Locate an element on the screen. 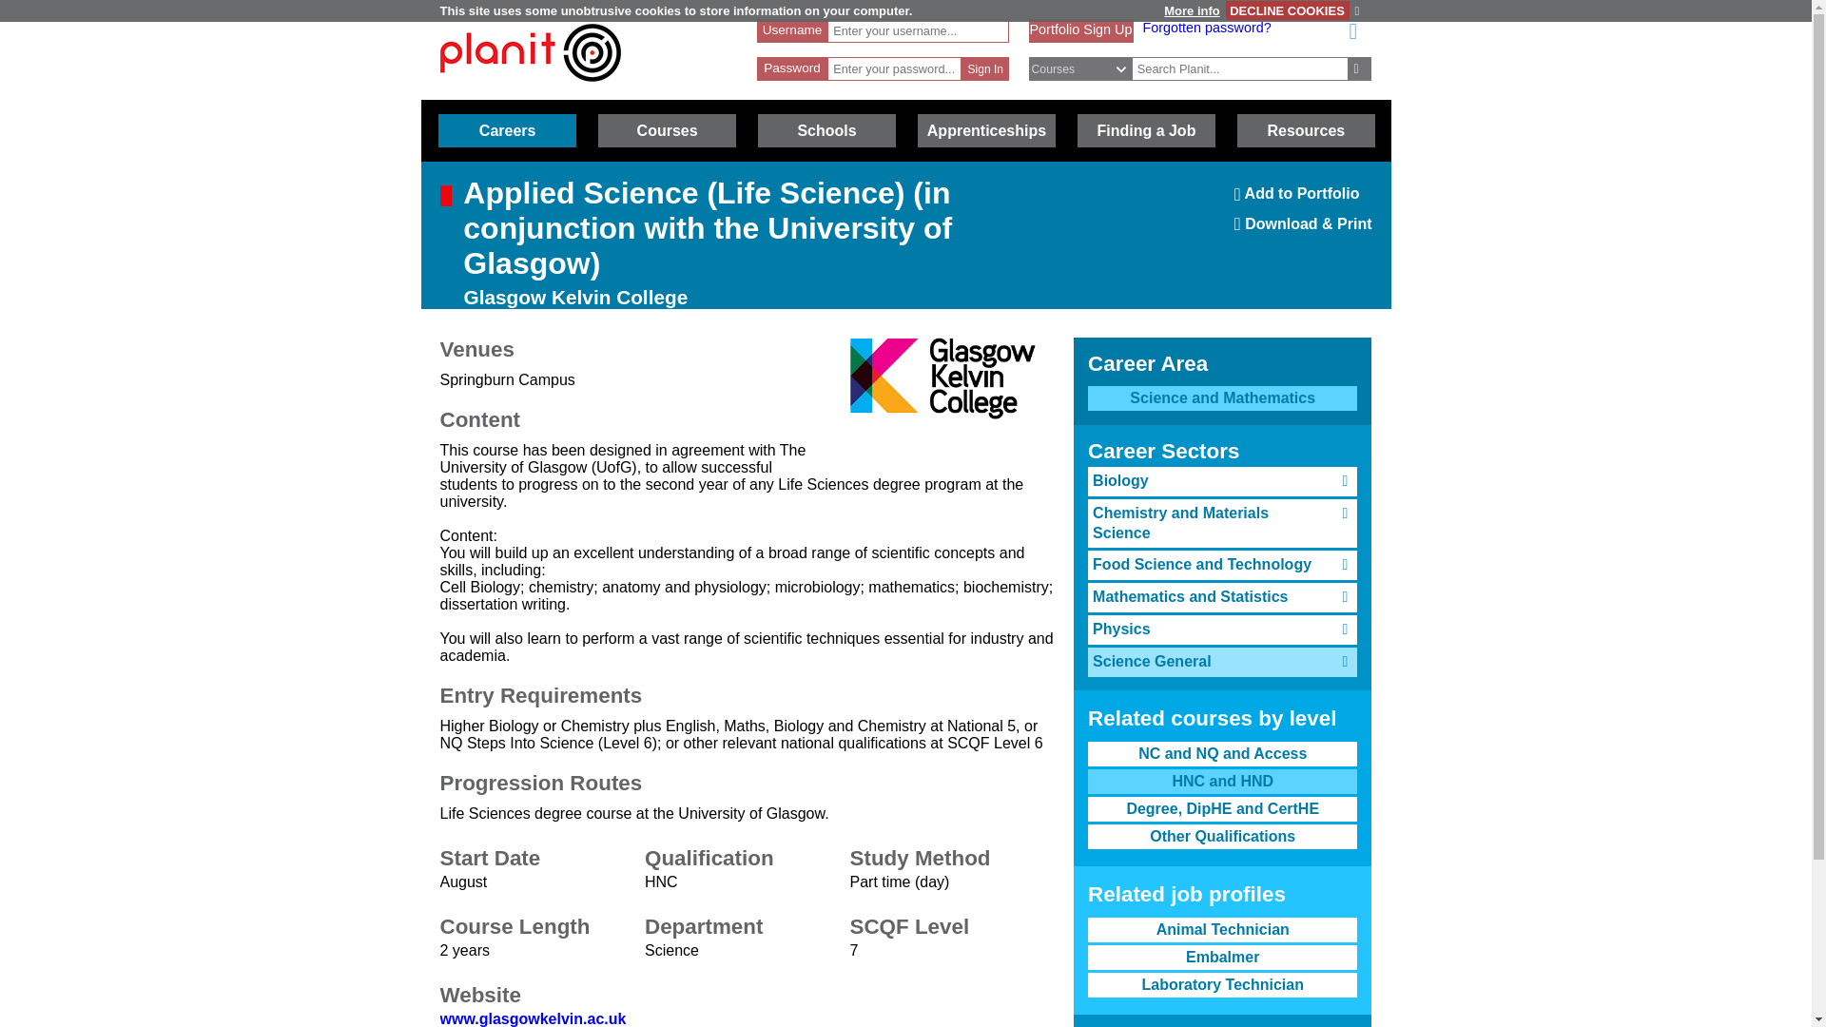 This screenshot has width=1826, height=1027. Portfolio Sign Up is located at coordinates (1303, 200).